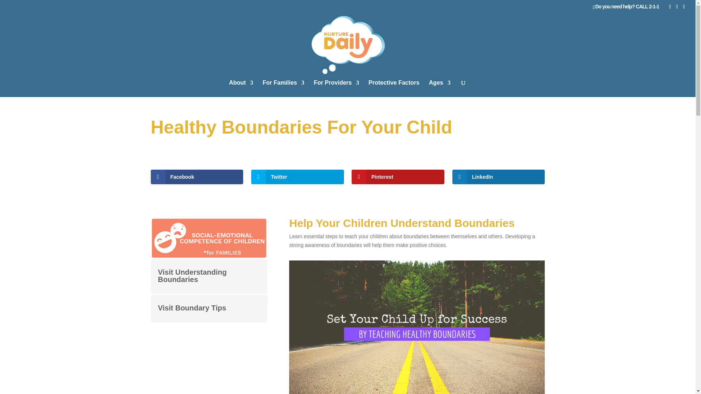 This screenshot has height=394, width=701. What do you see at coordinates (440, 88) in the screenshot?
I see `Ages` at bounding box center [440, 88].